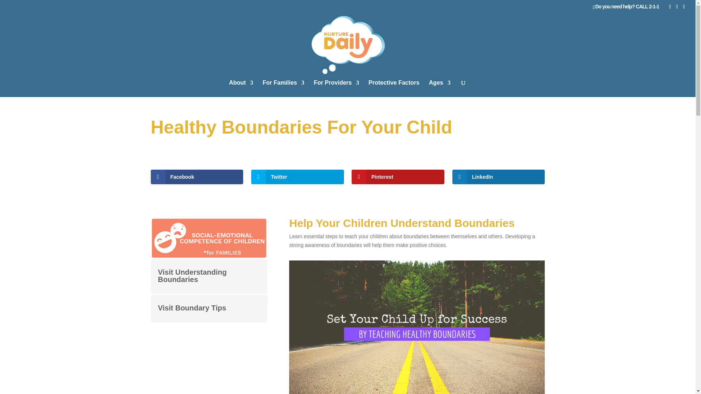 This screenshot has height=394, width=701. What do you see at coordinates (440, 88) in the screenshot?
I see `Ages` at bounding box center [440, 88].